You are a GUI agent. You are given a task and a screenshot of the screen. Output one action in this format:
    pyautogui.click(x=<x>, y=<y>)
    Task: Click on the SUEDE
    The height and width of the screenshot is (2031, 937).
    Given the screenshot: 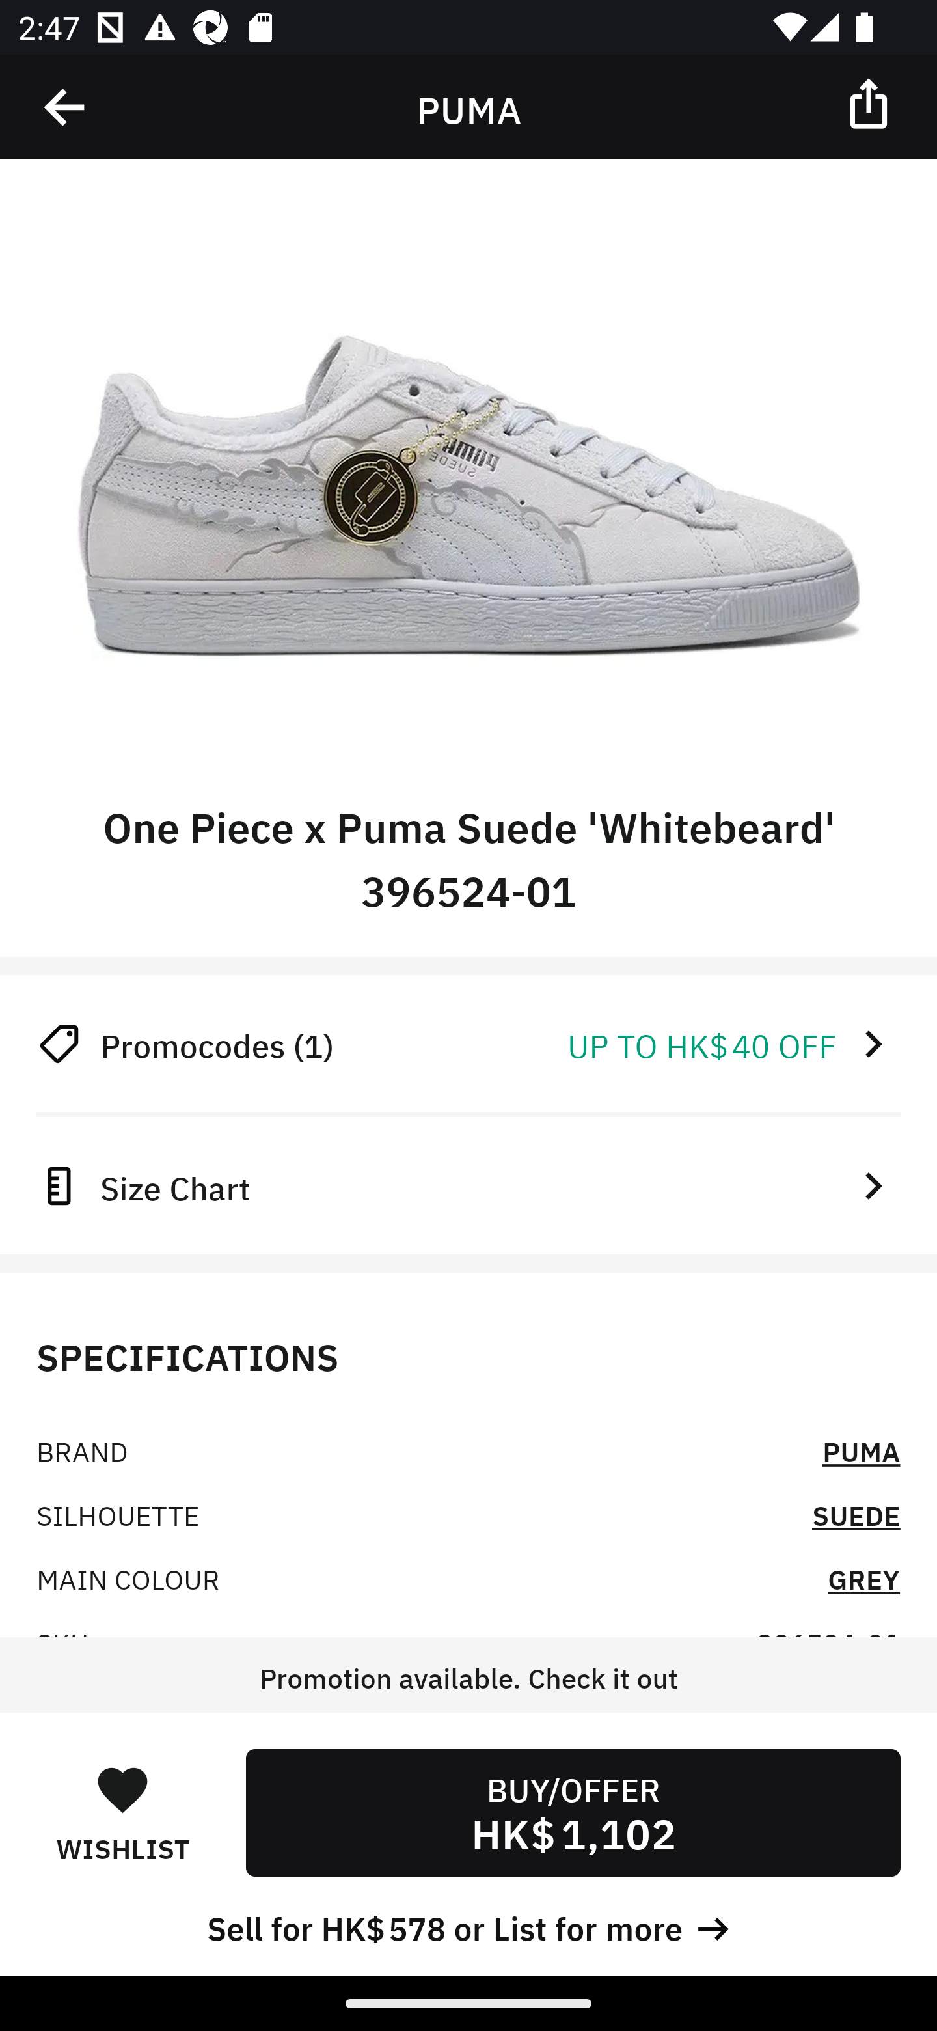 What is the action you would take?
    pyautogui.click(x=856, y=1514)
    